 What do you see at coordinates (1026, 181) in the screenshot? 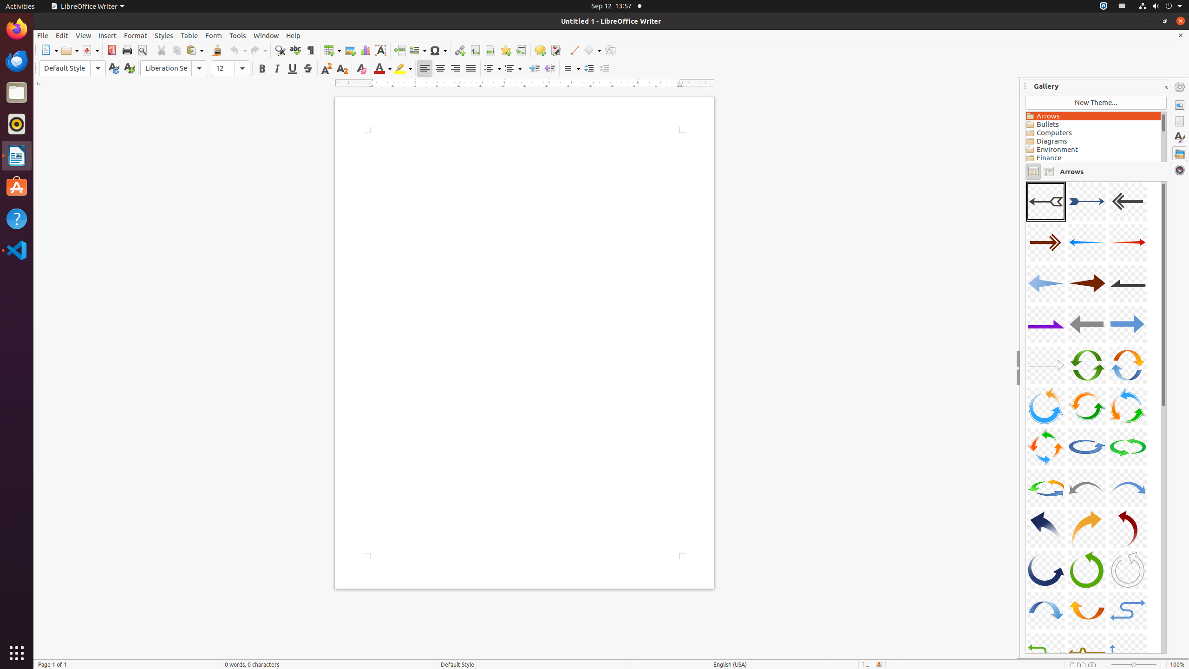
I see `A35-CurvedArrow-Brown-Left` at bounding box center [1026, 181].